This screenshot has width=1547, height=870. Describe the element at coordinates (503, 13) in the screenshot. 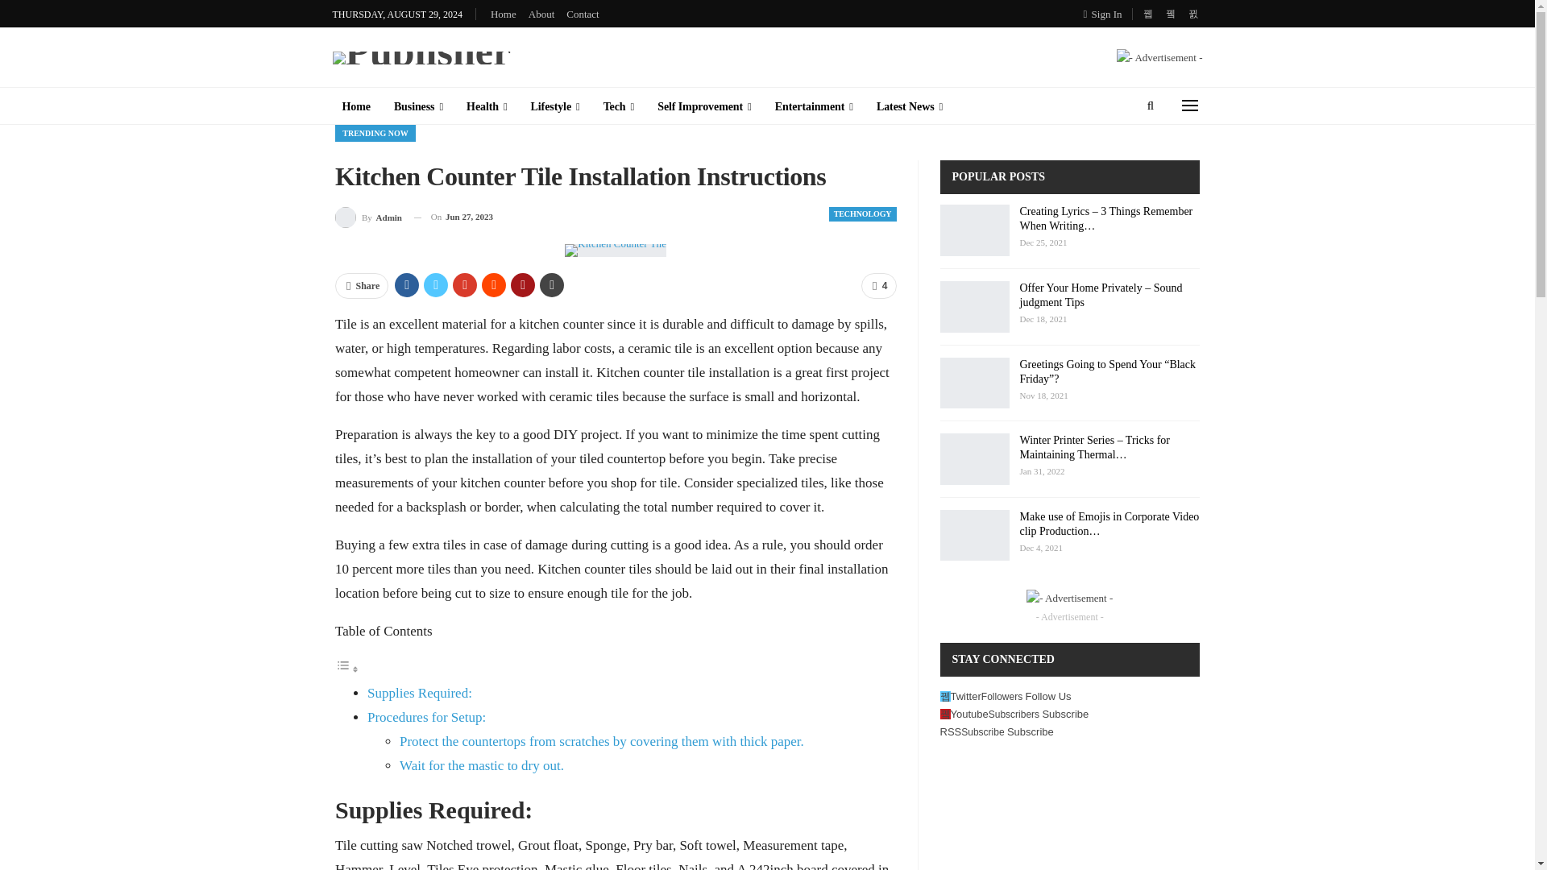

I see `Home` at that location.